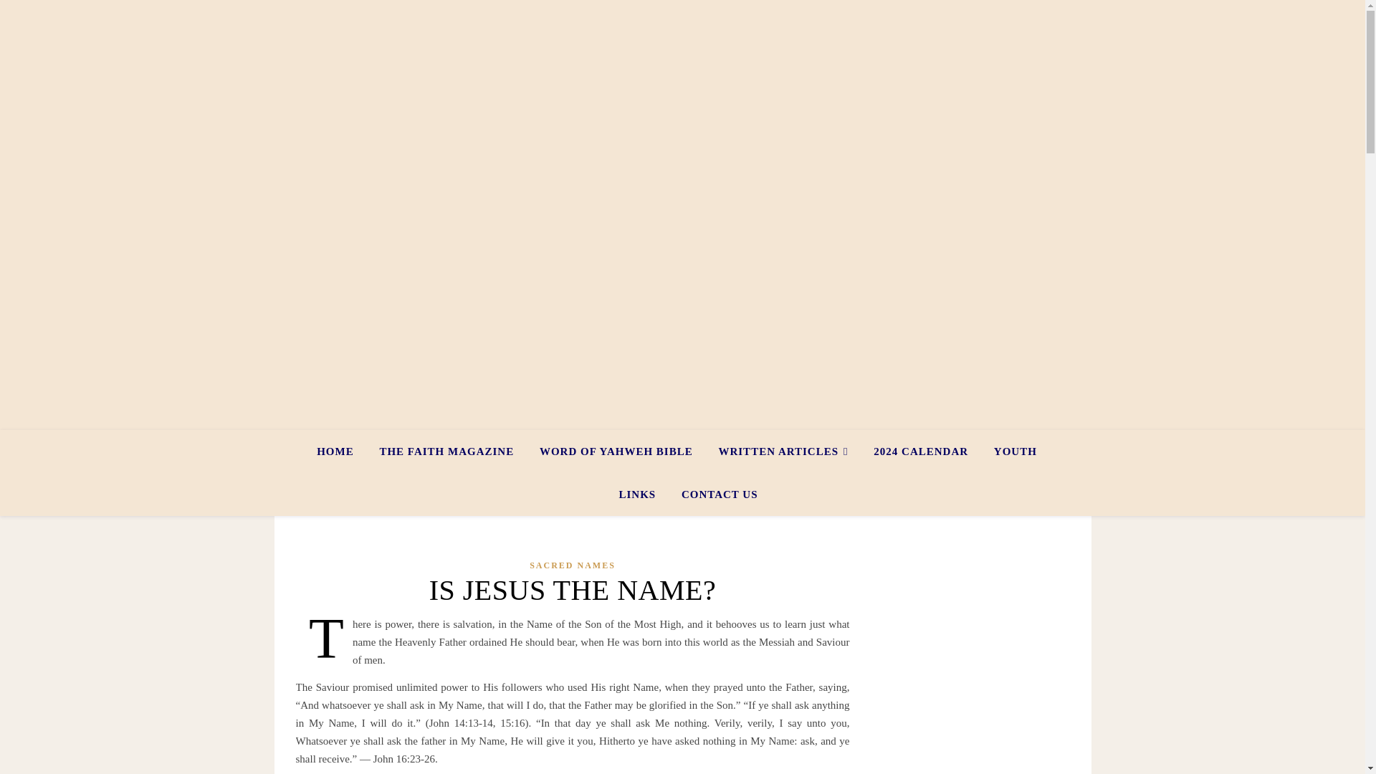 The width and height of the screenshot is (1376, 774). What do you see at coordinates (783, 451) in the screenshot?
I see `WRITTEN ARTICLES` at bounding box center [783, 451].